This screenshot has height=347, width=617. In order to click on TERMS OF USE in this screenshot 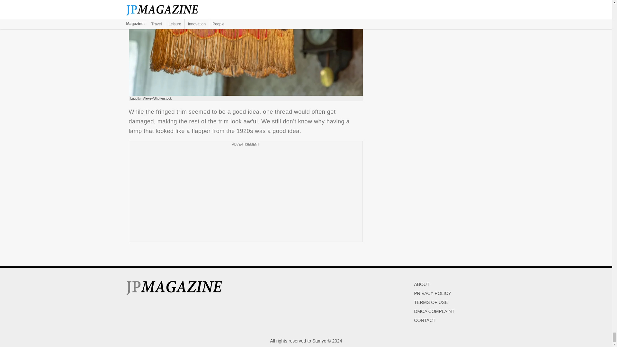, I will do `click(431, 302)`.